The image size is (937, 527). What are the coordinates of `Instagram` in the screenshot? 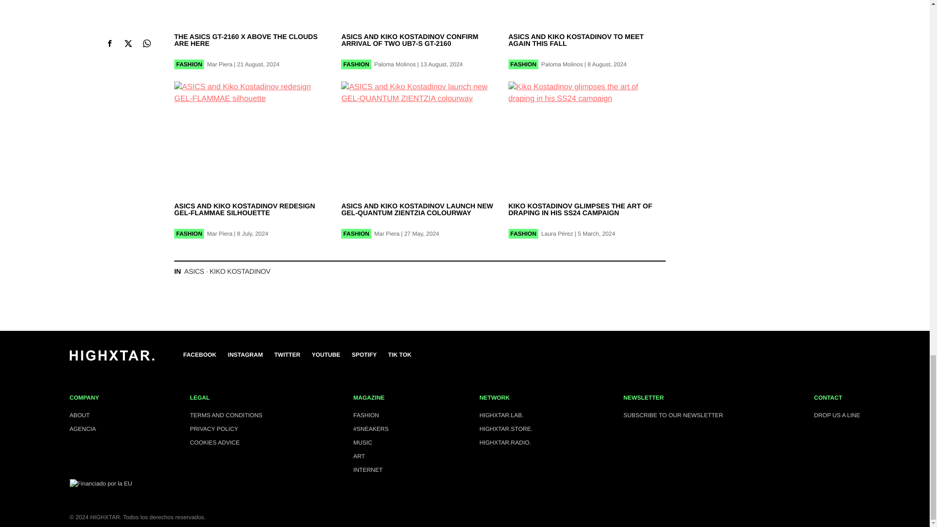 It's located at (245, 354).